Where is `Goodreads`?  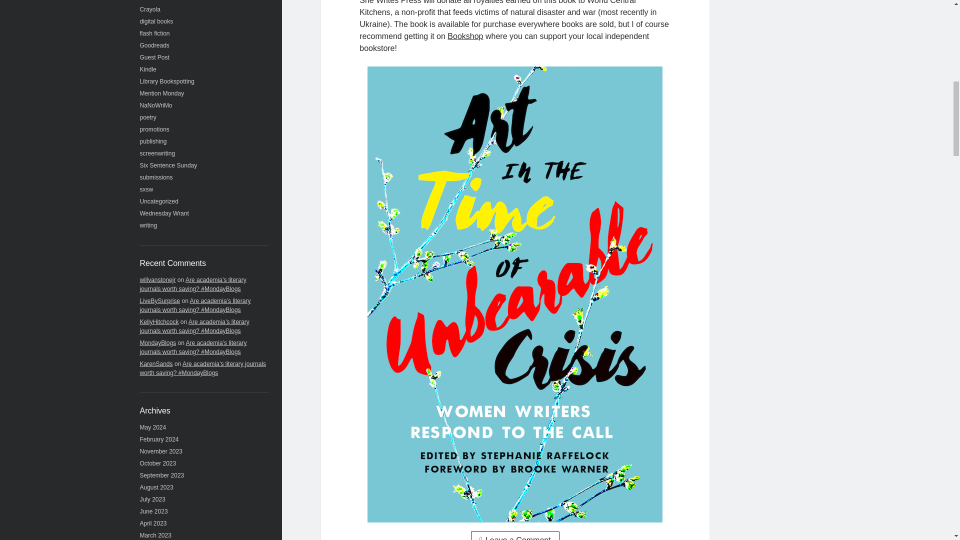
Goodreads is located at coordinates (155, 45).